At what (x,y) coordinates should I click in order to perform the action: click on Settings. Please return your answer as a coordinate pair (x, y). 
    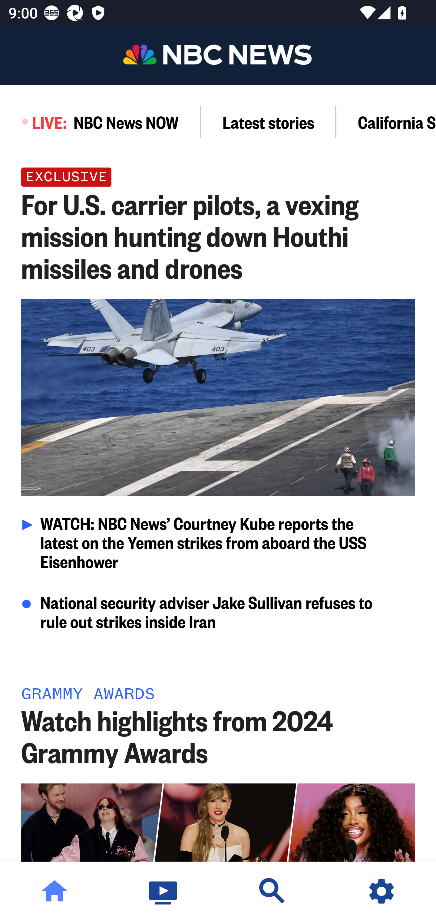
    Looking at the image, I should click on (381, 891).